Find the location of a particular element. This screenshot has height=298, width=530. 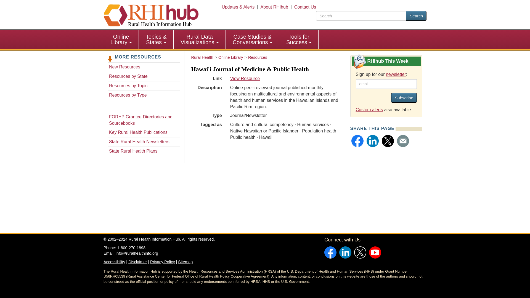

Search is located at coordinates (200, 39).